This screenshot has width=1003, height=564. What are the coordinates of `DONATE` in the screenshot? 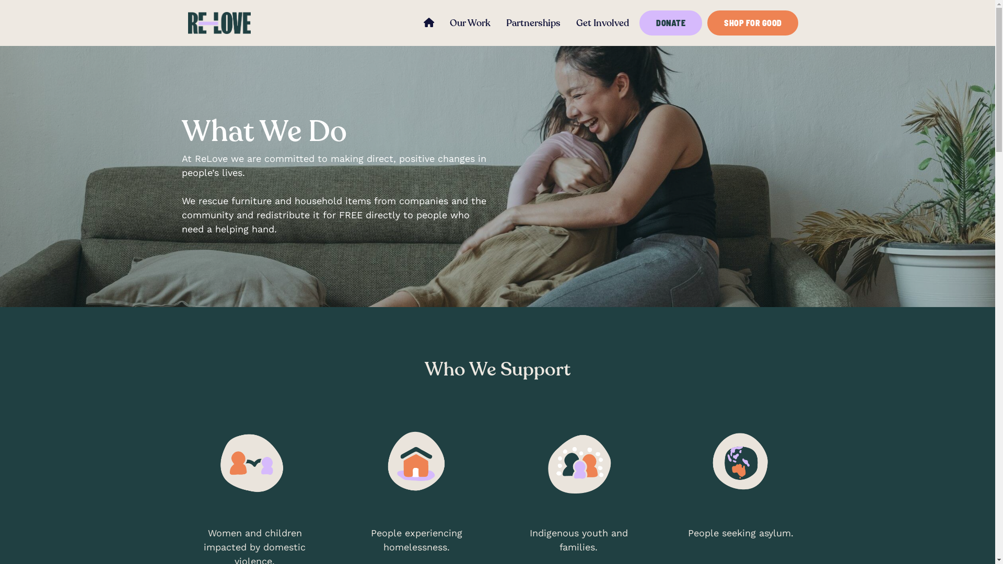 It's located at (671, 23).